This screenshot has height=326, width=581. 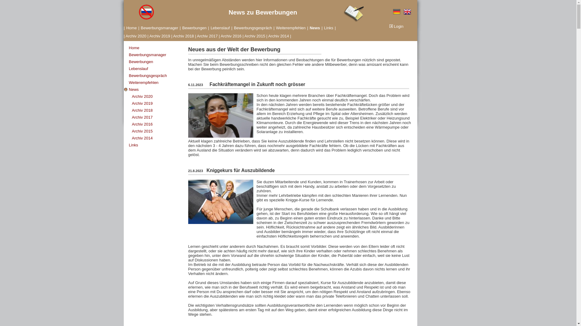 I want to click on Links, so click(x=156, y=146).